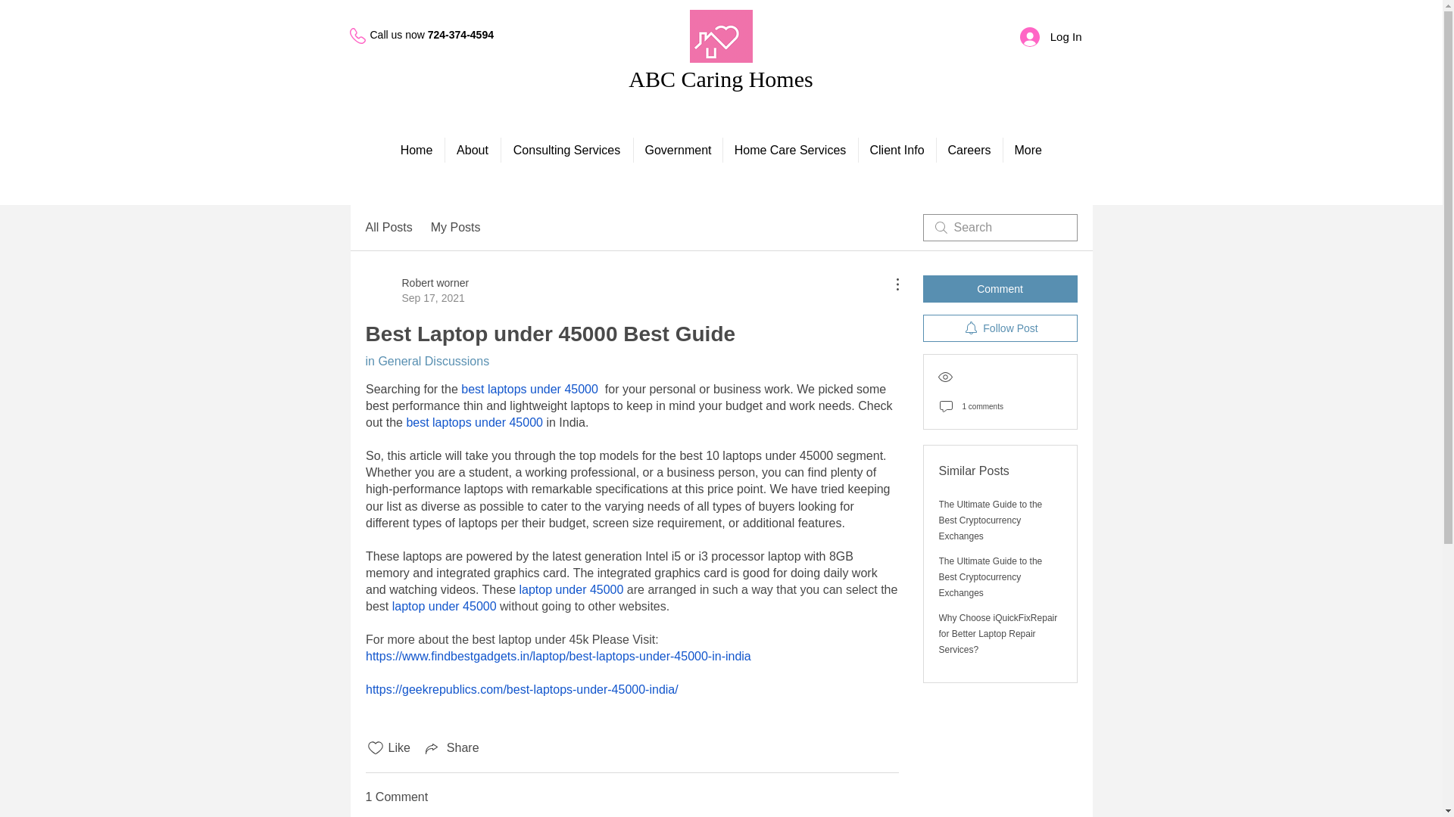 This screenshot has height=817, width=1454. What do you see at coordinates (969, 150) in the screenshot?
I see `ABC Caring Homes` at bounding box center [969, 150].